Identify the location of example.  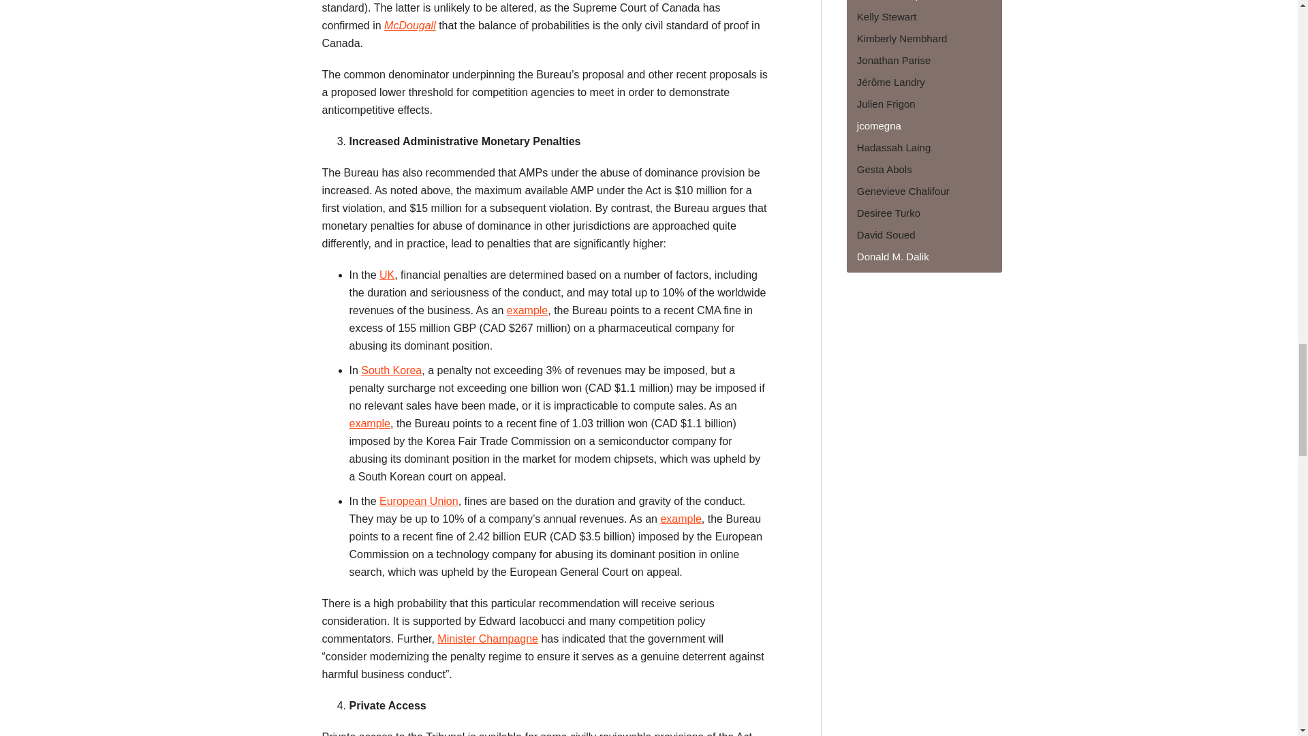
(527, 311).